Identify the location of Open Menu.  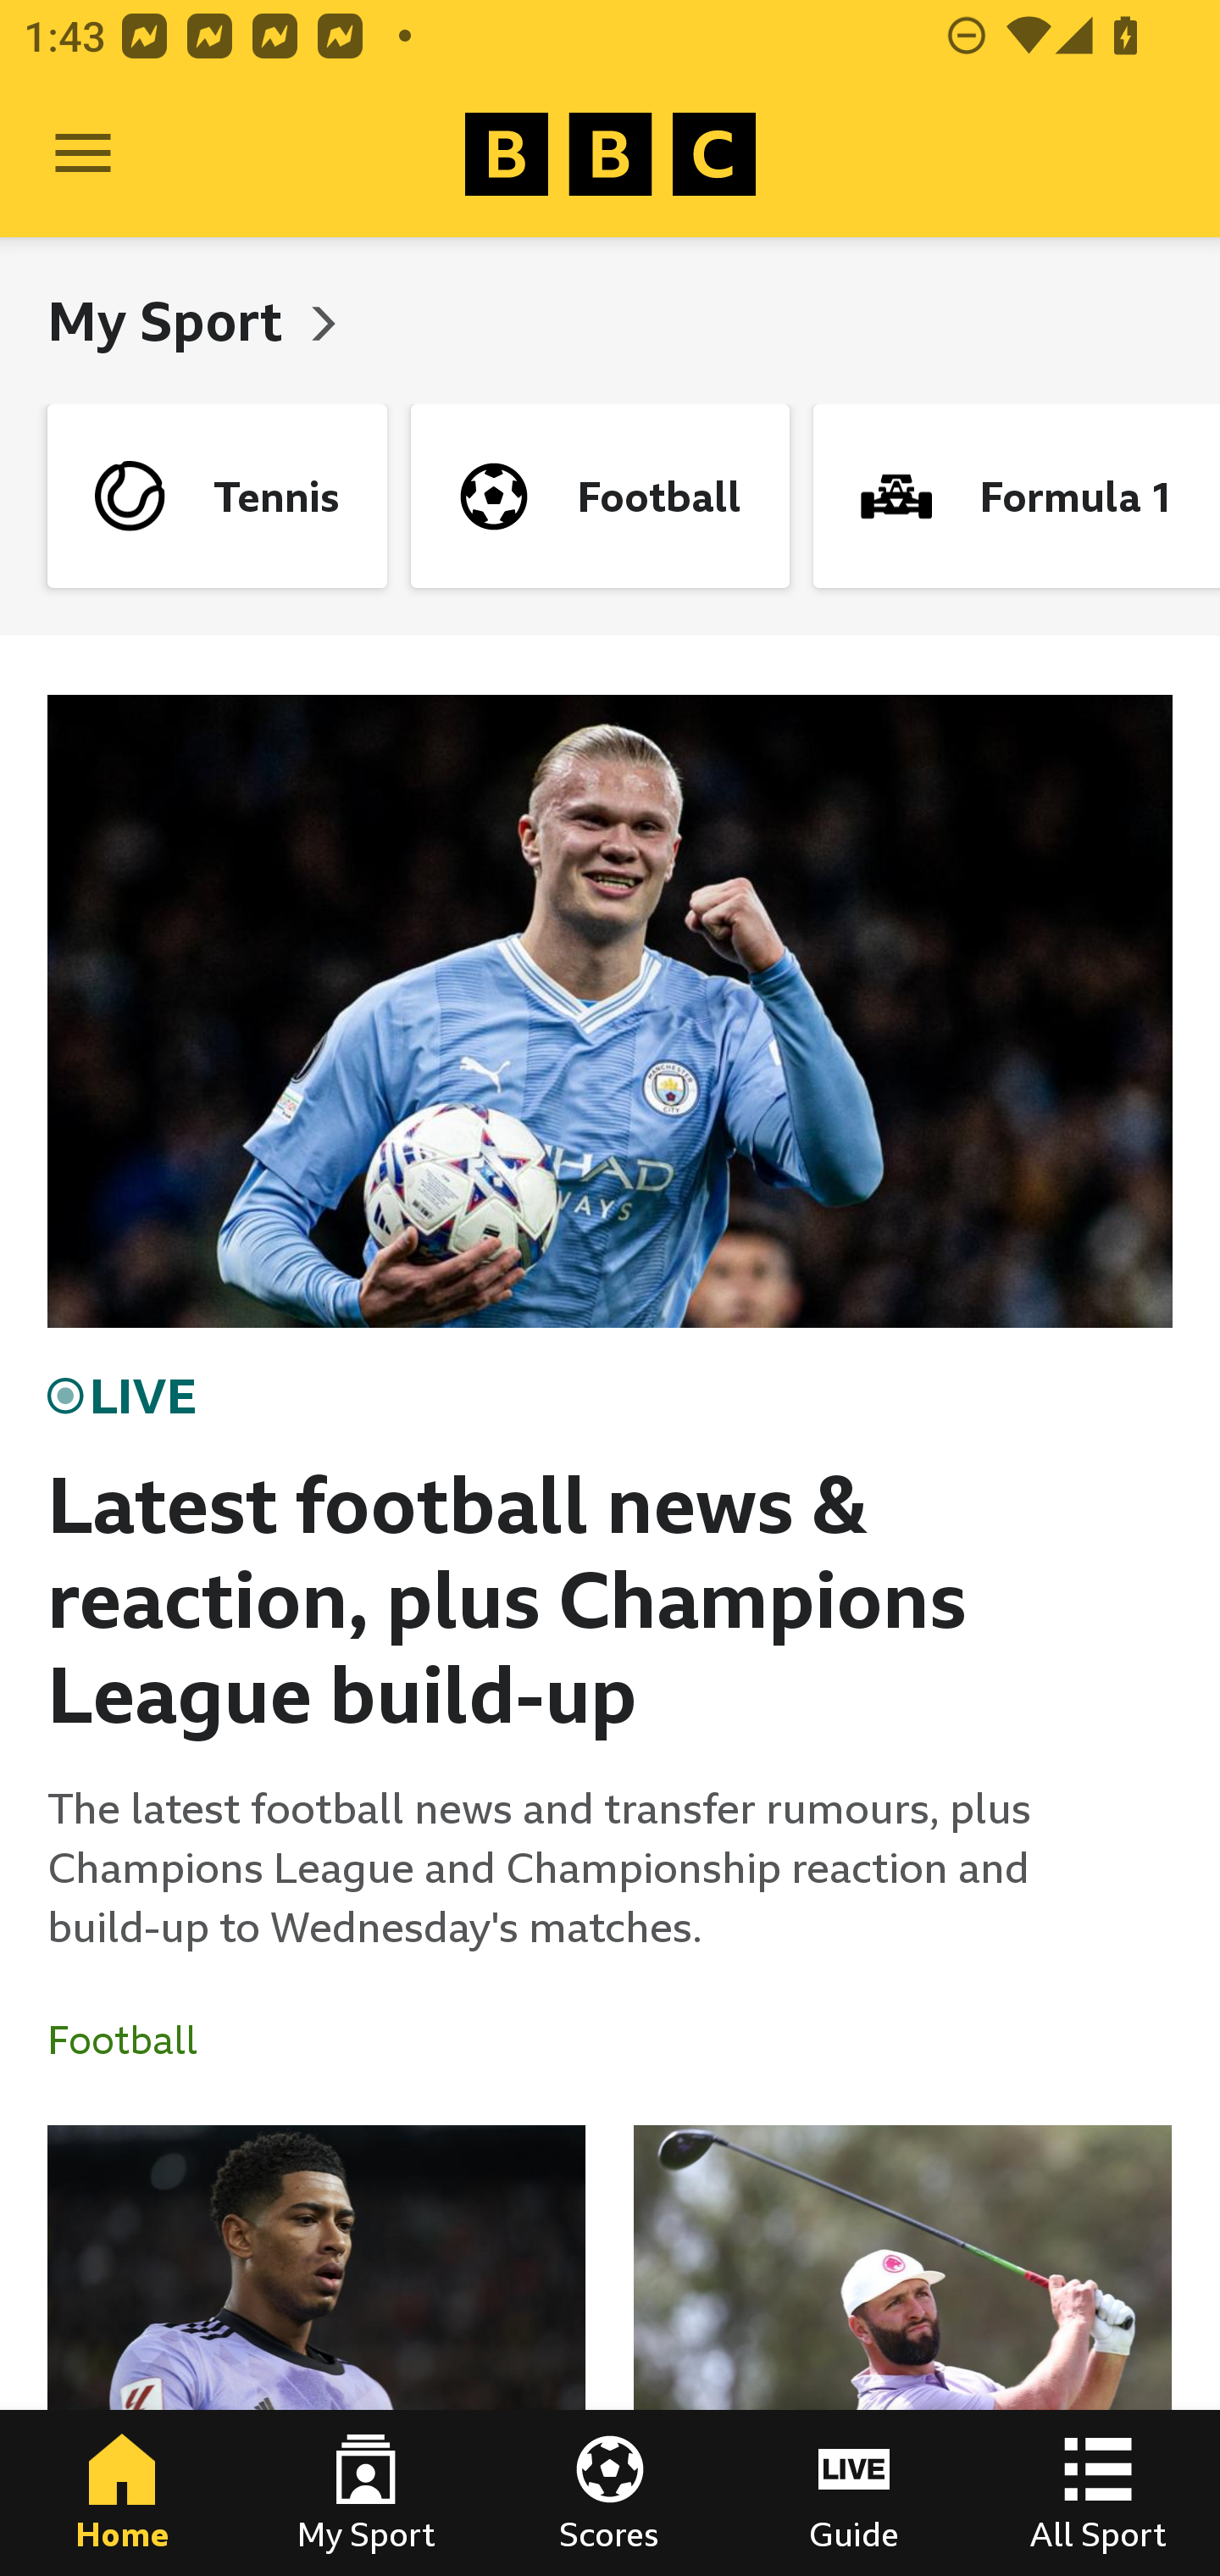
(83, 154).